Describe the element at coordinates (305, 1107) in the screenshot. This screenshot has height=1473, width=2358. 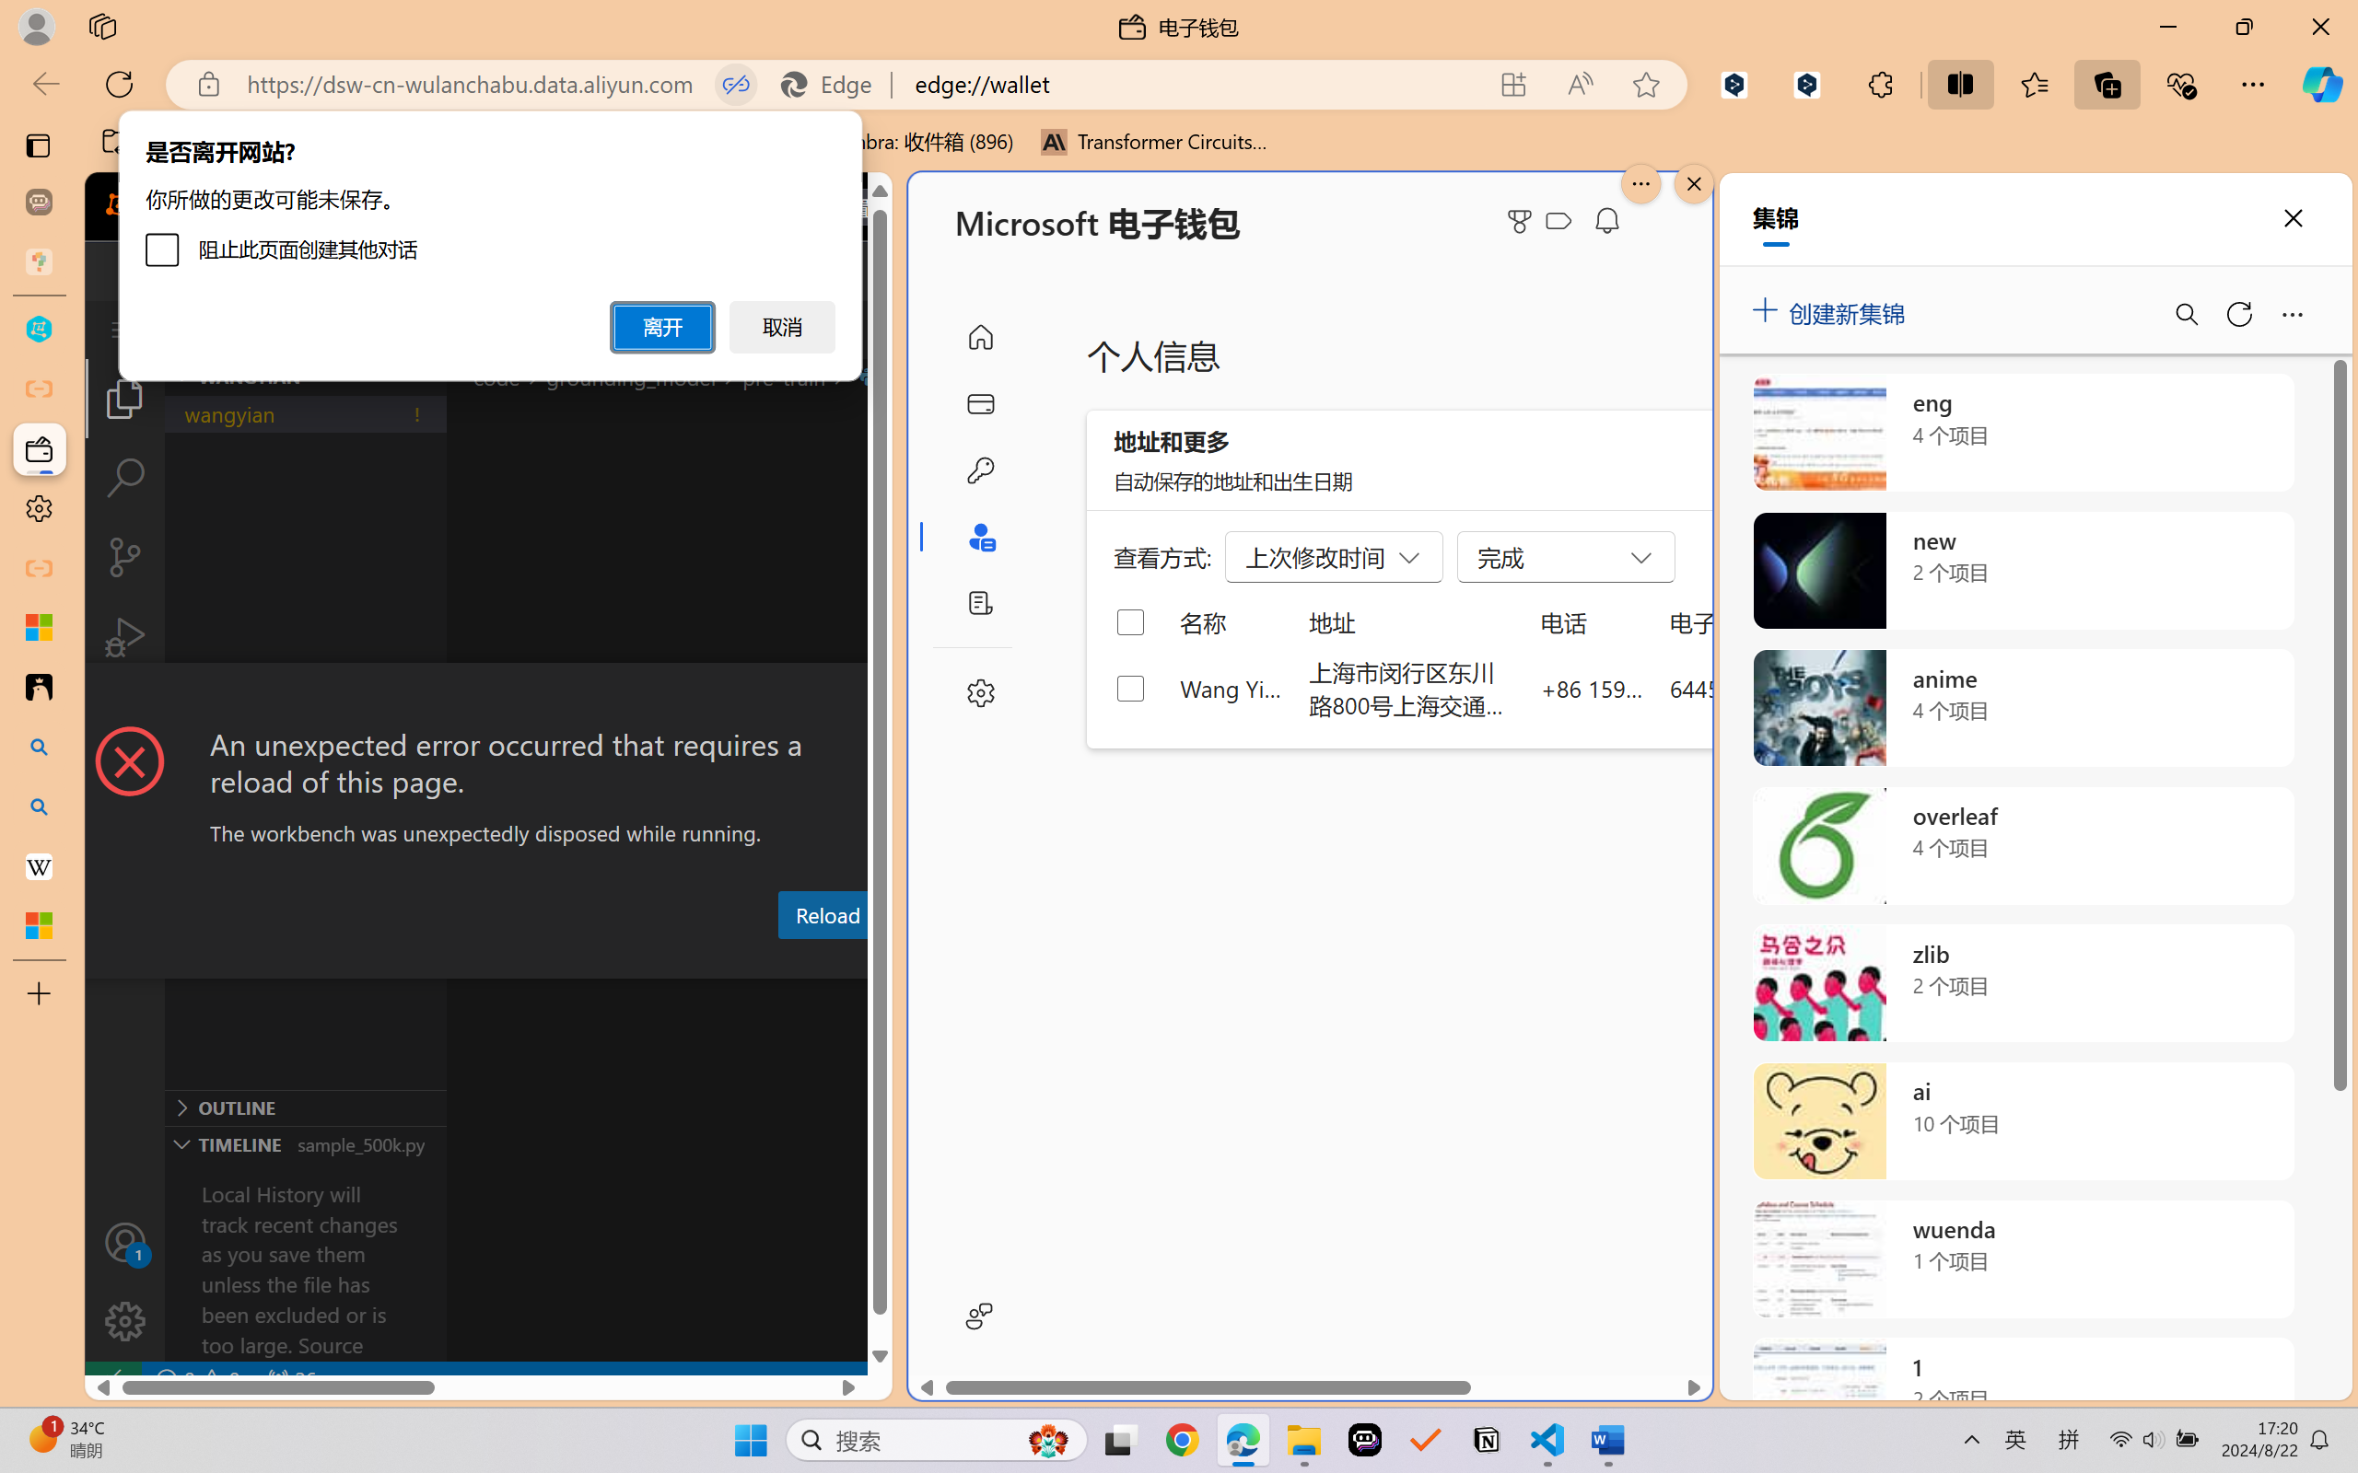
I see `Outline Section` at that location.